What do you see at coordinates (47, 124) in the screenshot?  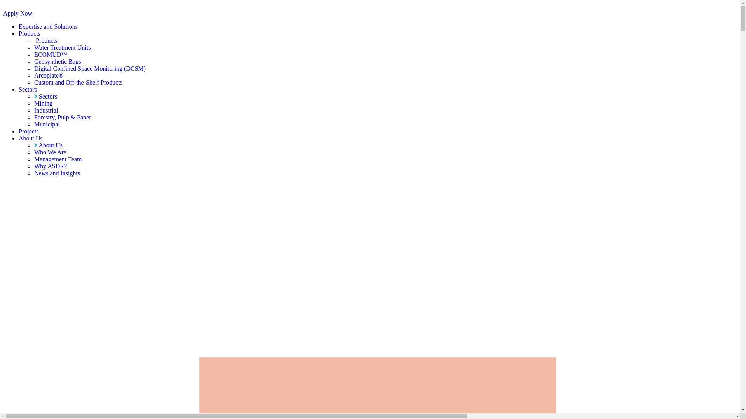 I see `Municipal` at bounding box center [47, 124].